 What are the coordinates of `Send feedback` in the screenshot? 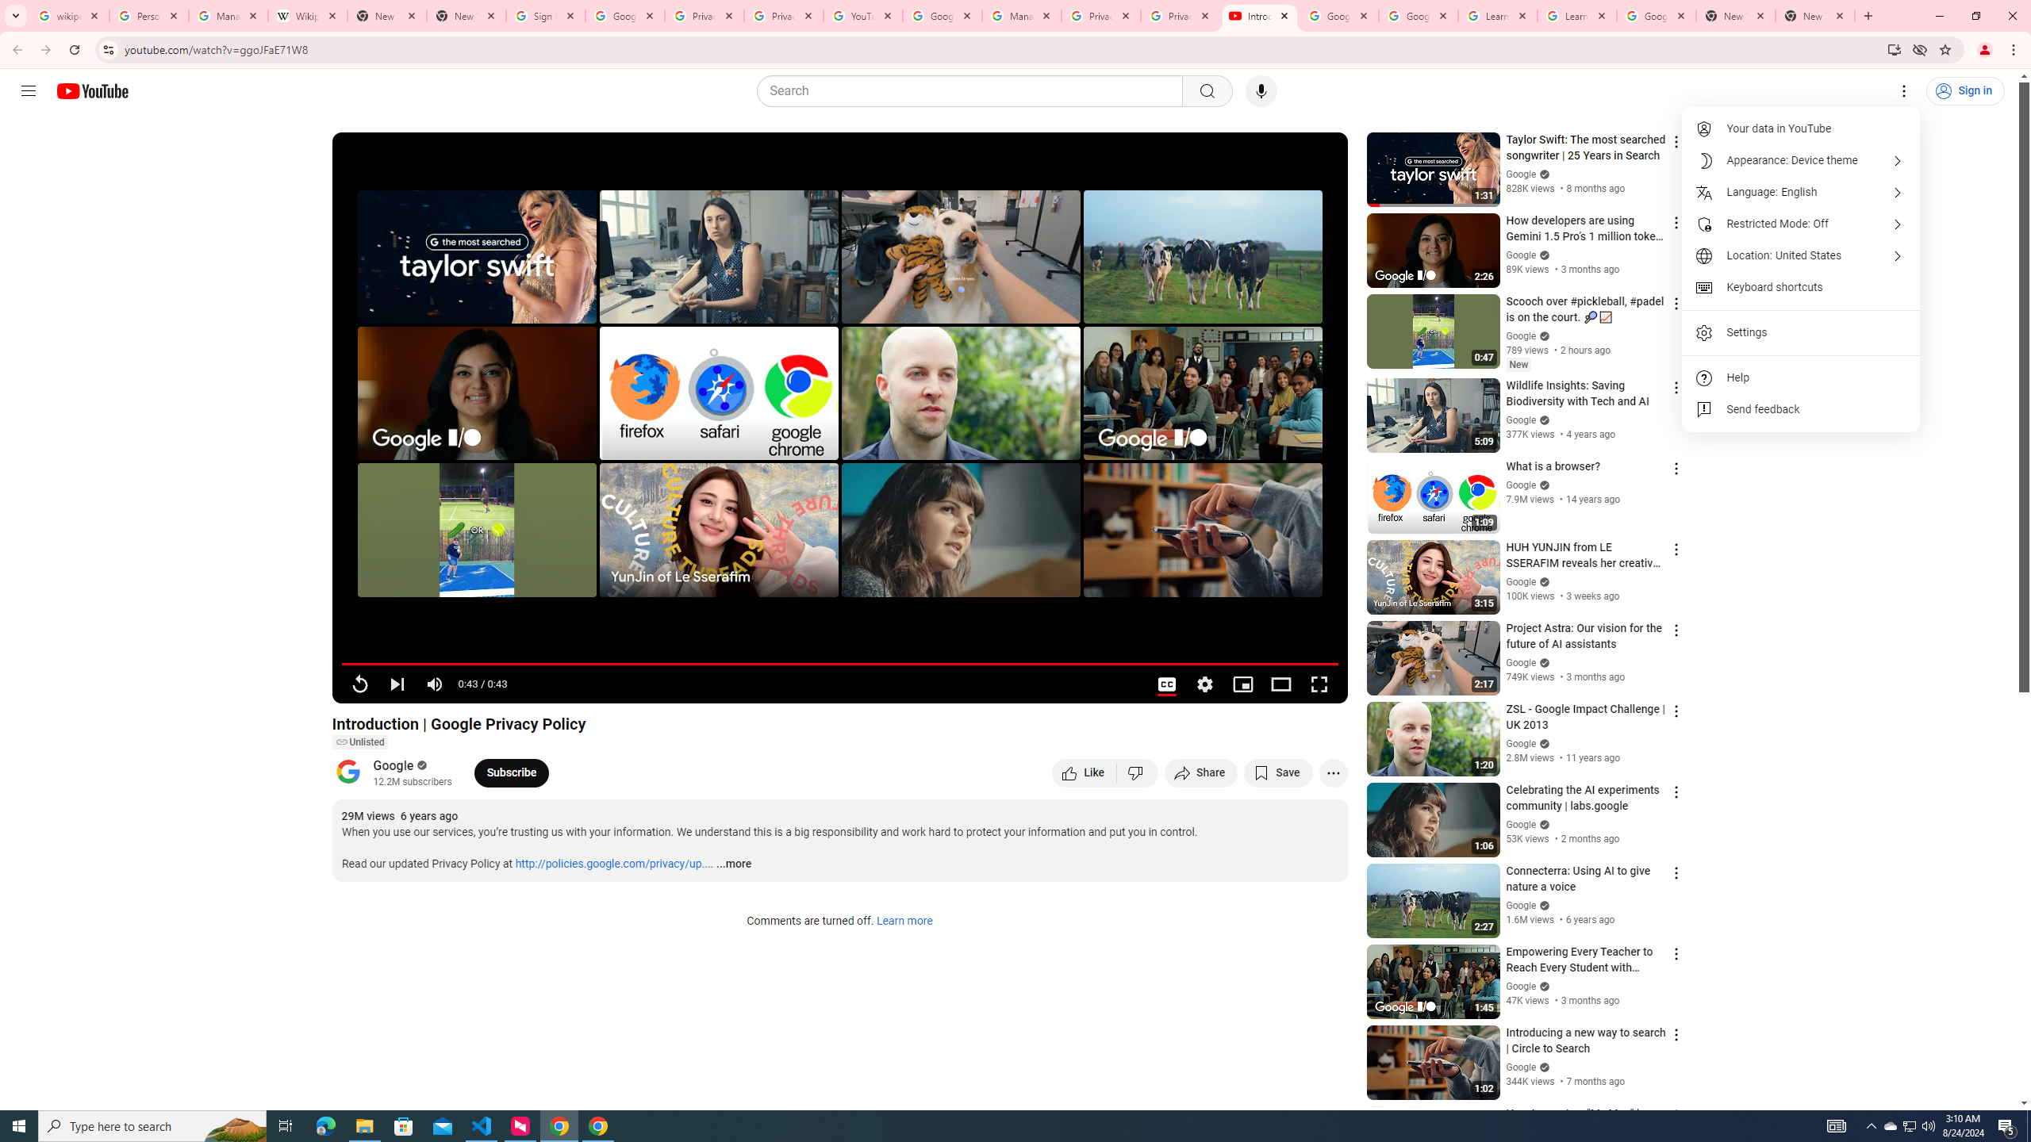 It's located at (1801, 409).